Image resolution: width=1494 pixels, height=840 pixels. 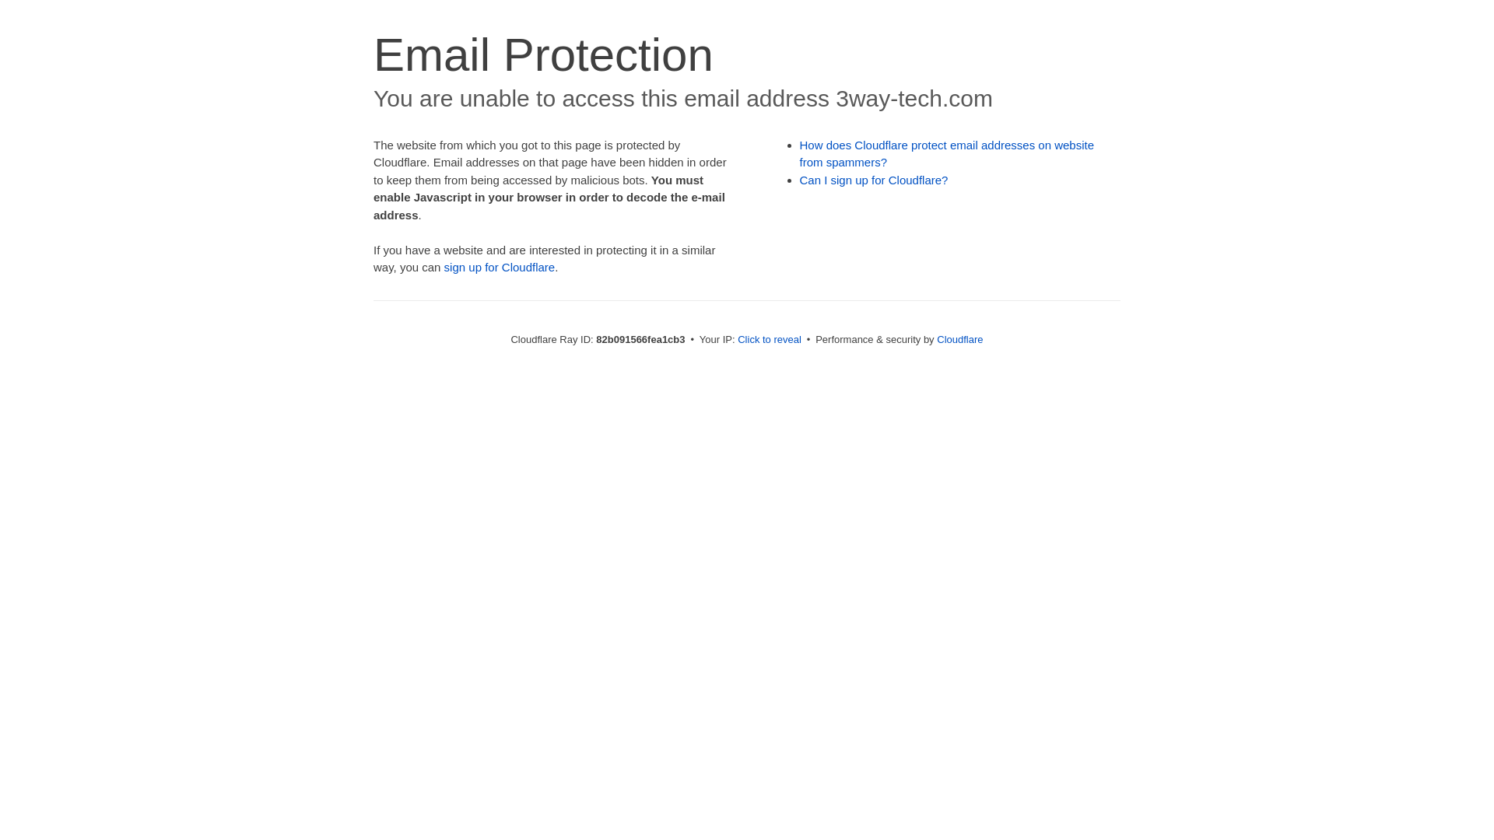 I want to click on sign up for Cloudflare, so click(x=500, y=268).